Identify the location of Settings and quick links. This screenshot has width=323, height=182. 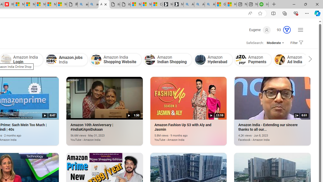
(300, 30).